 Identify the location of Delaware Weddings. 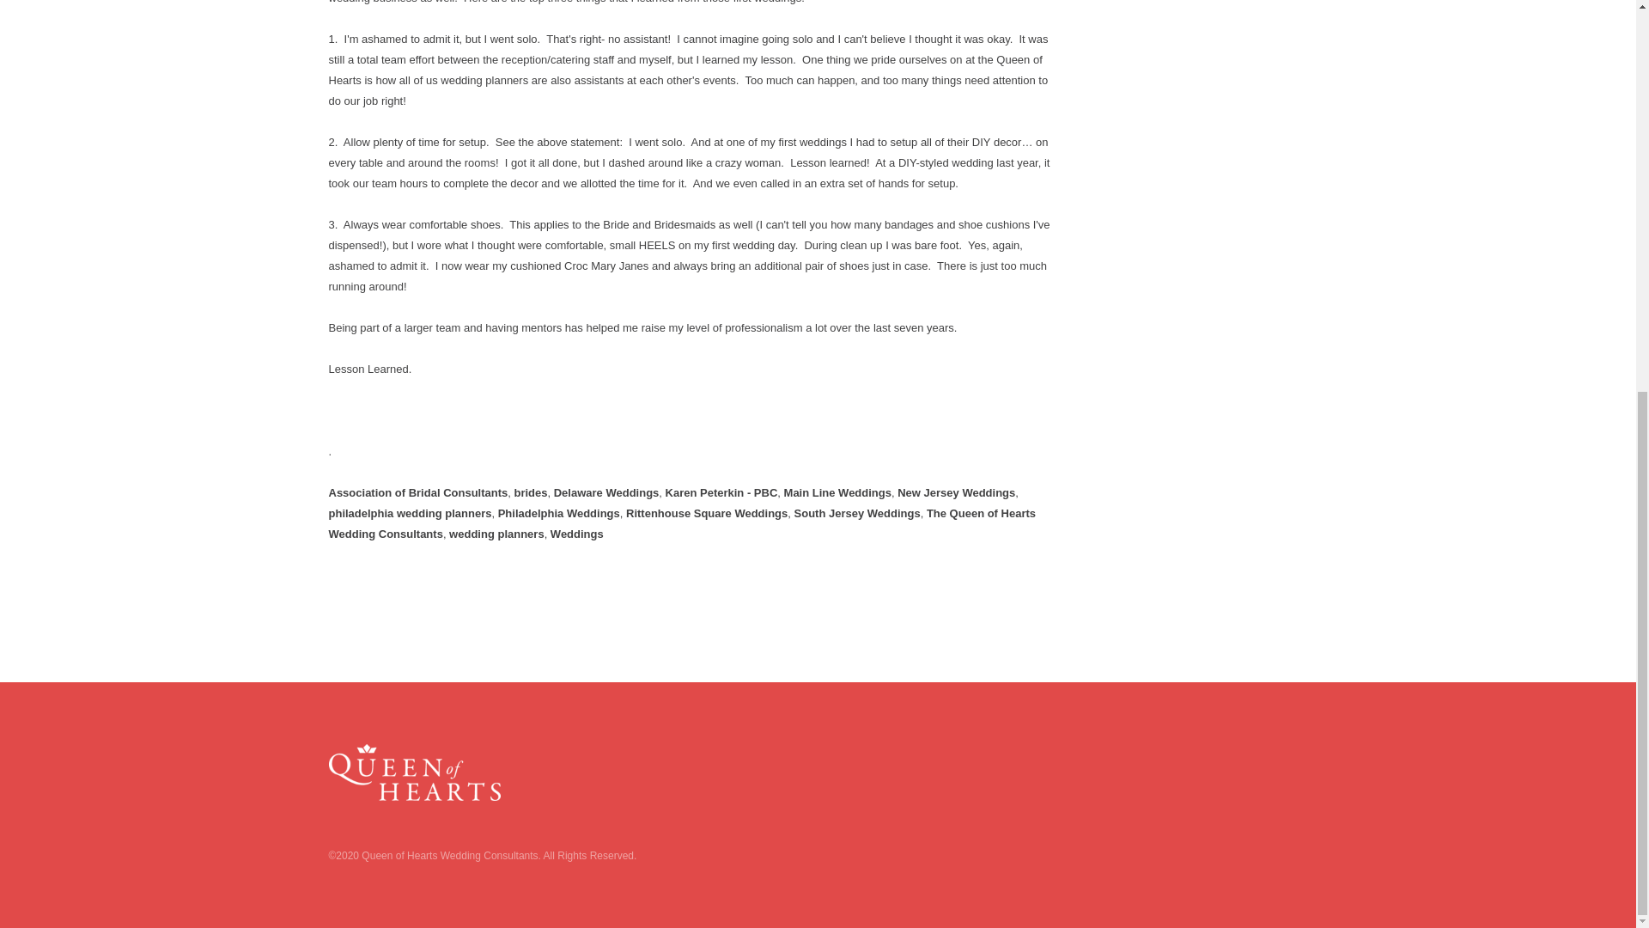
(606, 492).